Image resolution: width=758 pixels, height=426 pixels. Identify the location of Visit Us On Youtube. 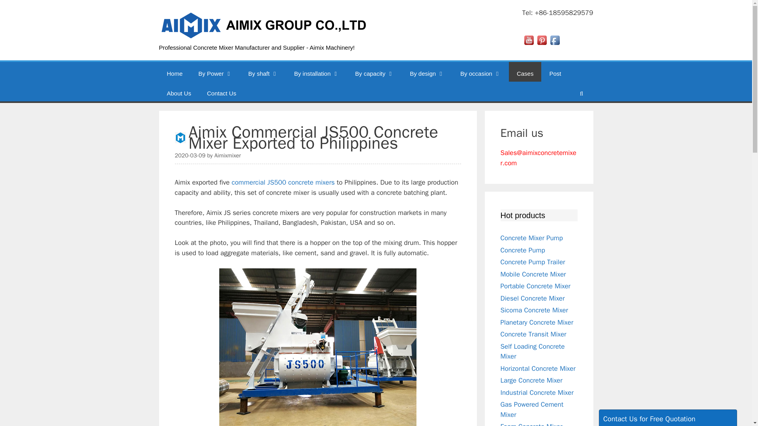
(528, 44).